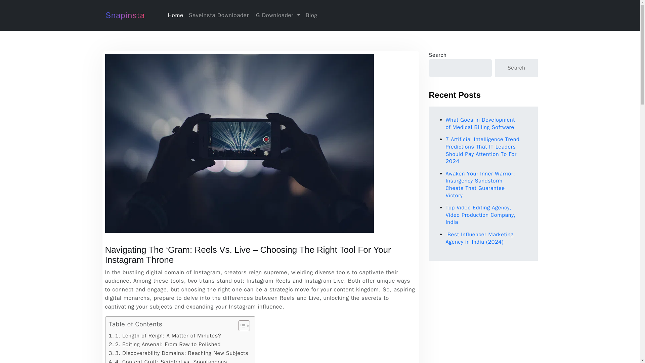 The image size is (645, 363). Describe the element at coordinates (165, 344) in the screenshot. I see `2. Editing Arsenal: From Raw to Polished` at that location.